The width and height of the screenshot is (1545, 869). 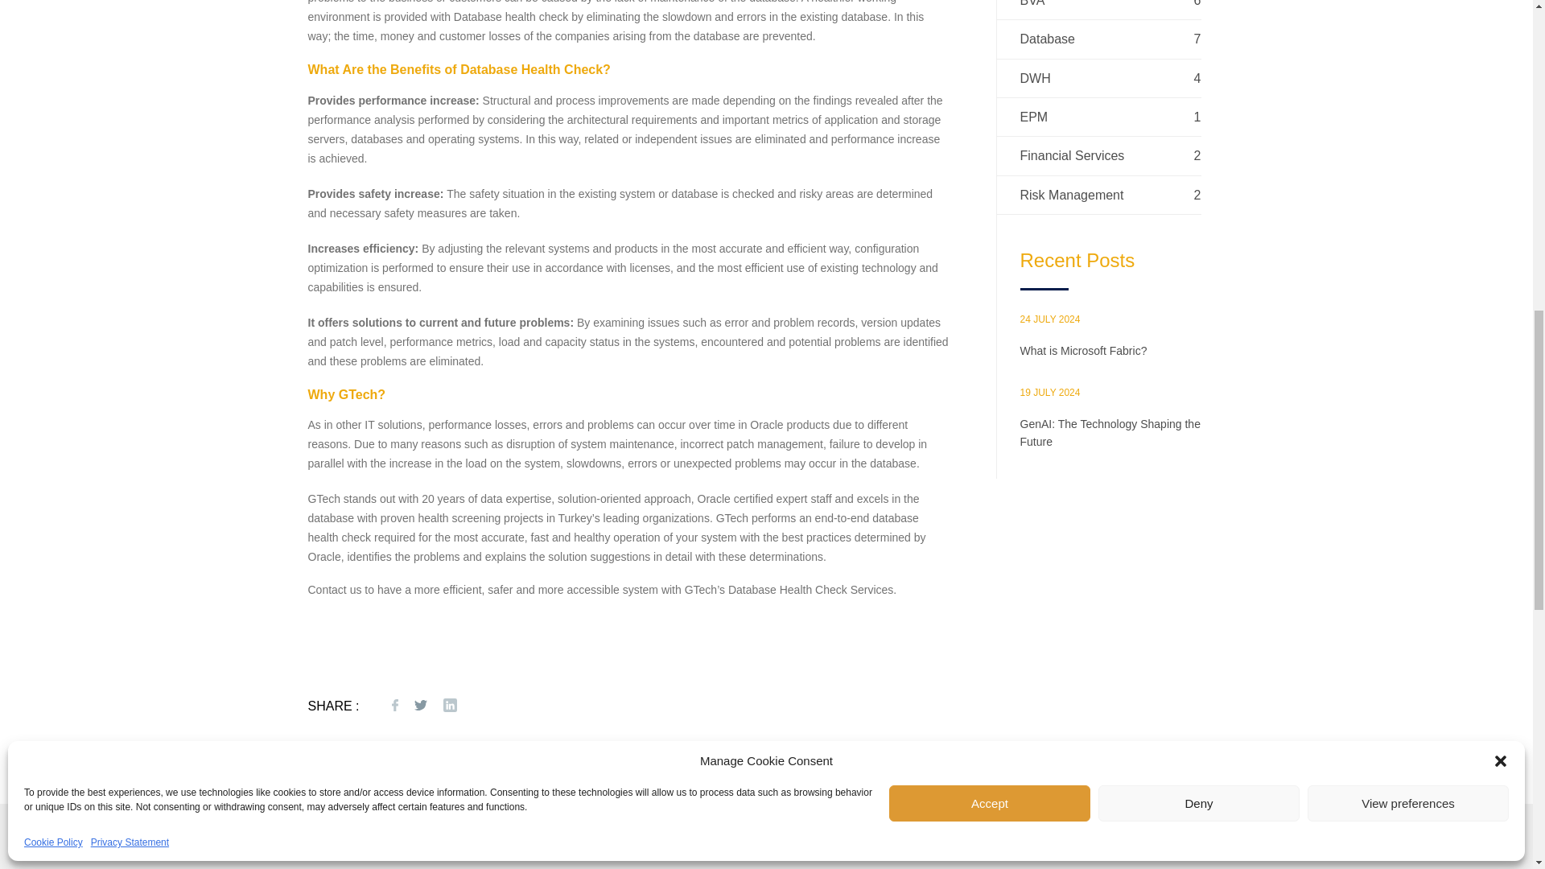 I want to click on Deny, so click(x=1199, y=369).